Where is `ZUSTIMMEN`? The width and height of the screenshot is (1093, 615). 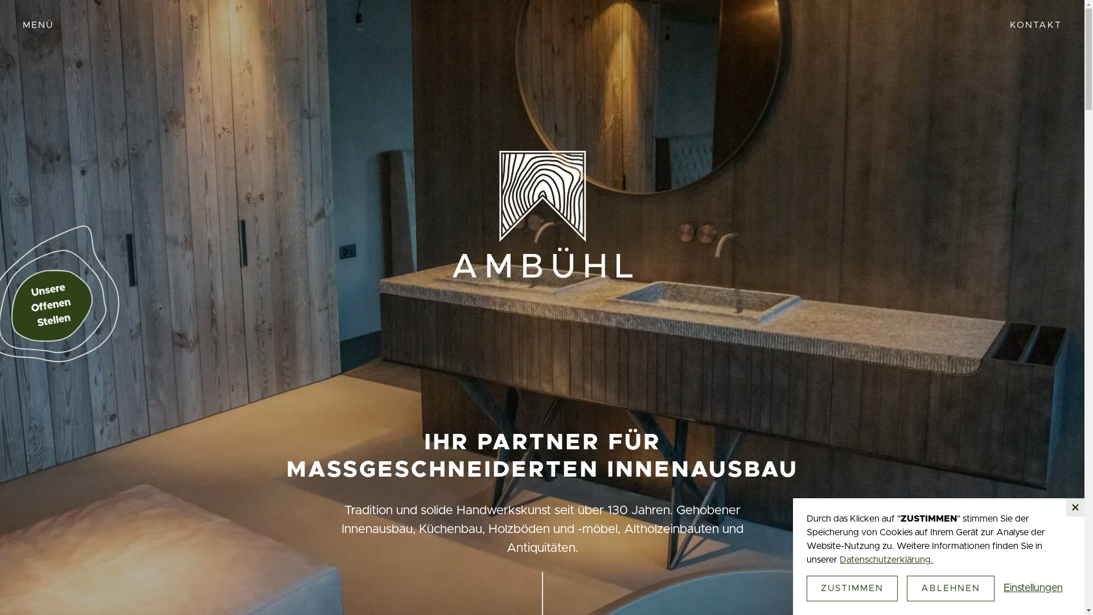 ZUSTIMMEN is located at coordinates (852, 589).